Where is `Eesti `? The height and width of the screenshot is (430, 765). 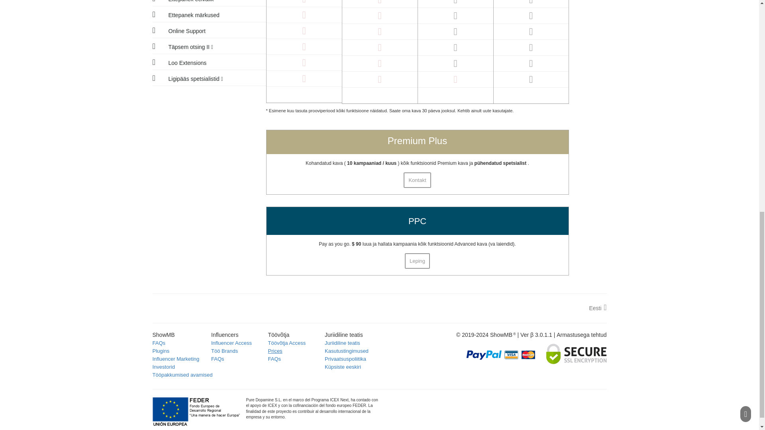 Eesti  is located at coordinates (598, 307).